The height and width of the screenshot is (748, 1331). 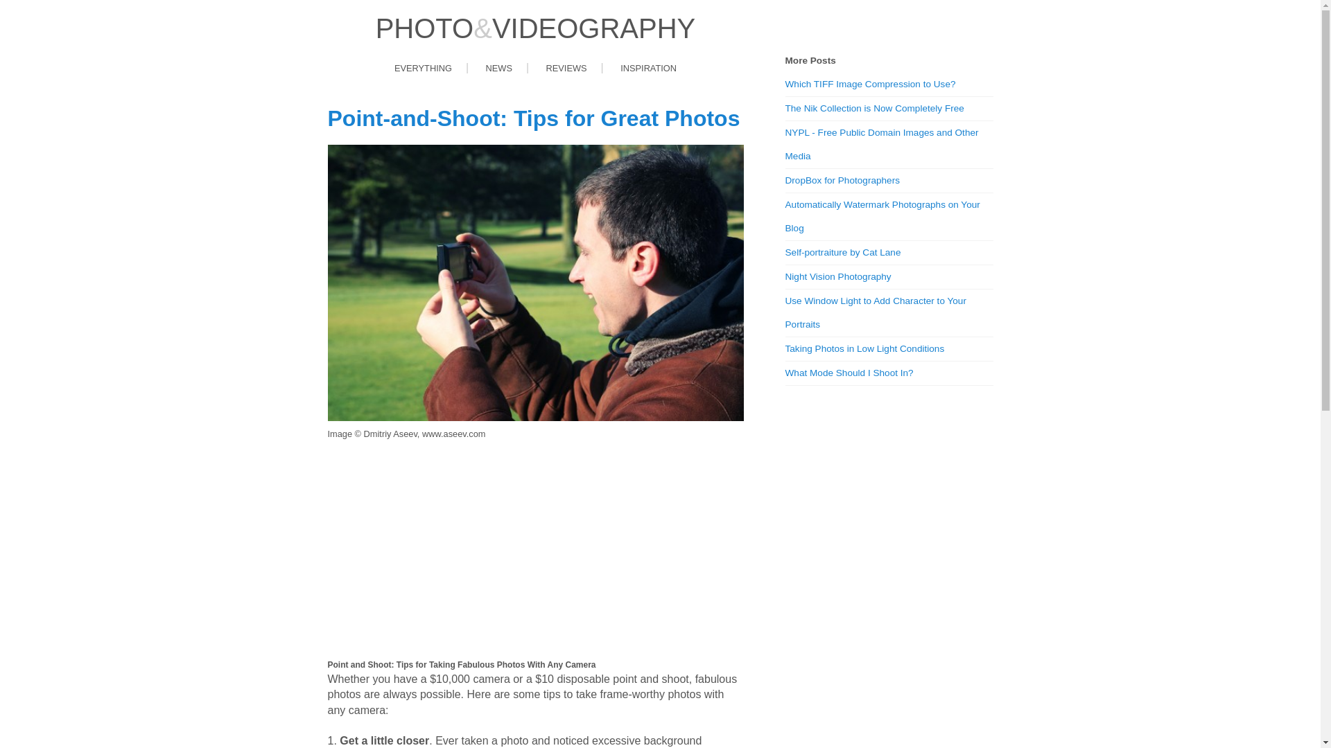 What do you see at coordinates (889, 84) in the screenshot?
I see `Which TIFF Image Compression to Use?` at bounding box center [889, 84].